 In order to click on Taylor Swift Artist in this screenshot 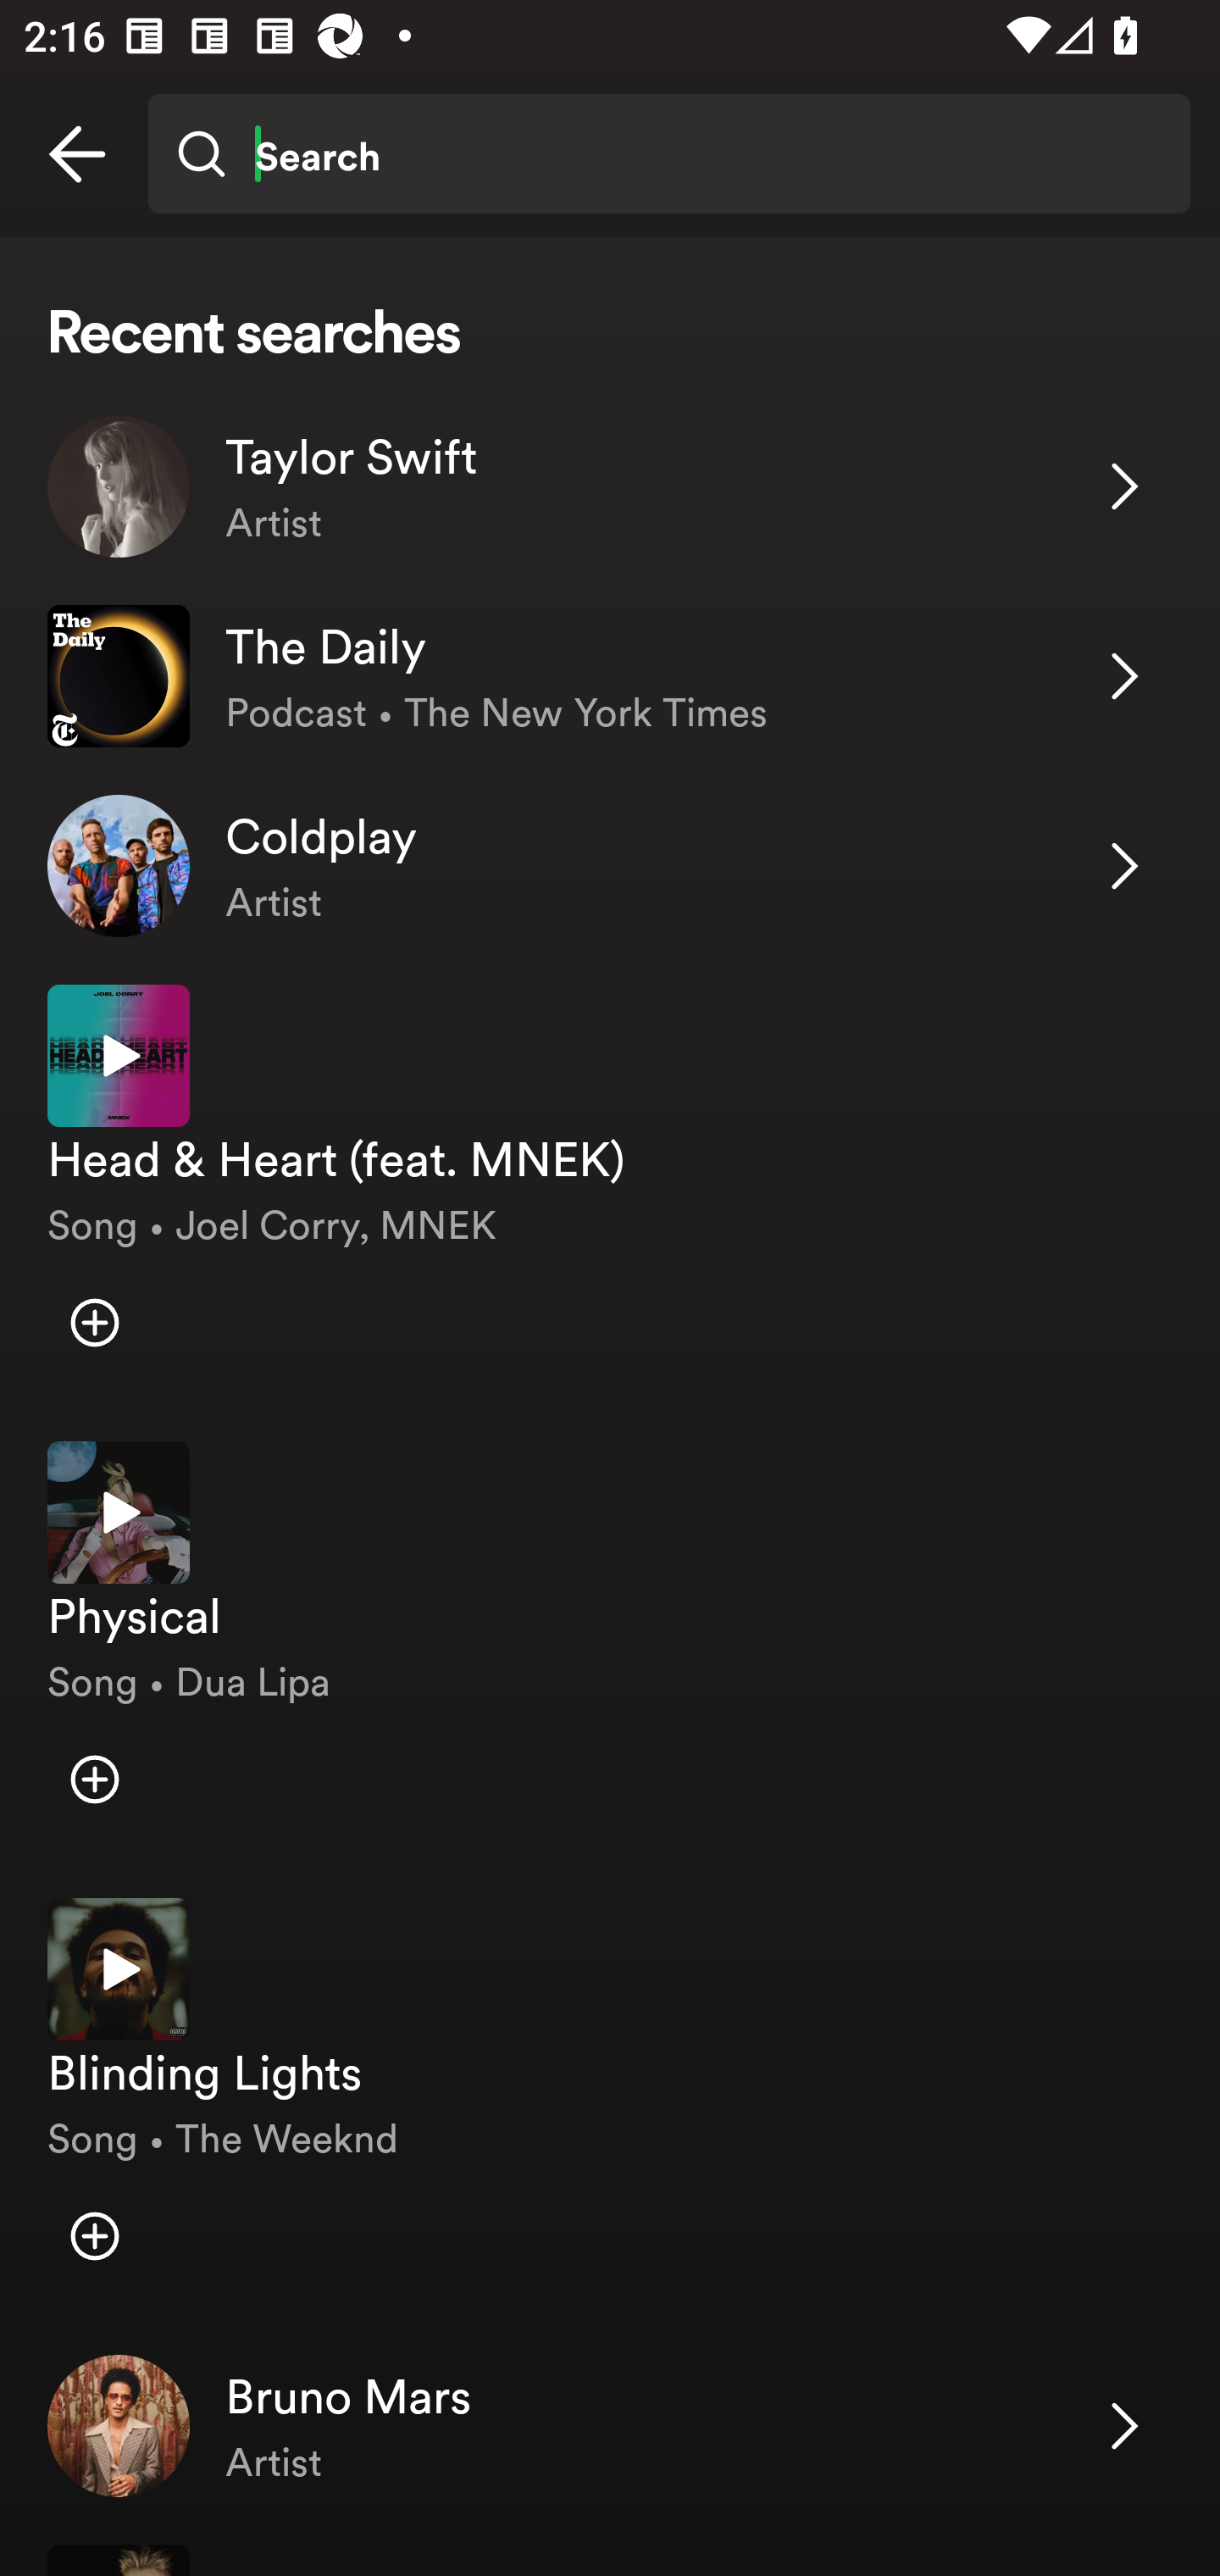, I will do `click(610, 486)`.